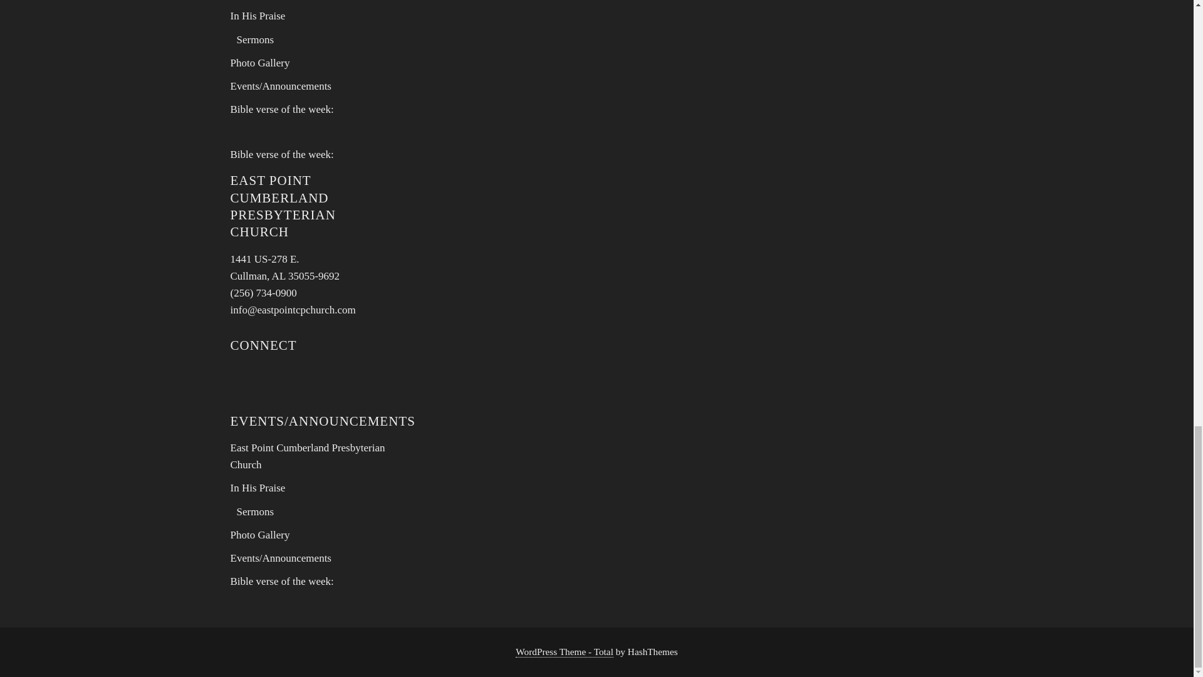 The height and width of the screenshot is (677, 1203). What do you see at coordinates (256, 40) in the screenshot?
I see `Photo Gallery` at bounding box center [256, 40].